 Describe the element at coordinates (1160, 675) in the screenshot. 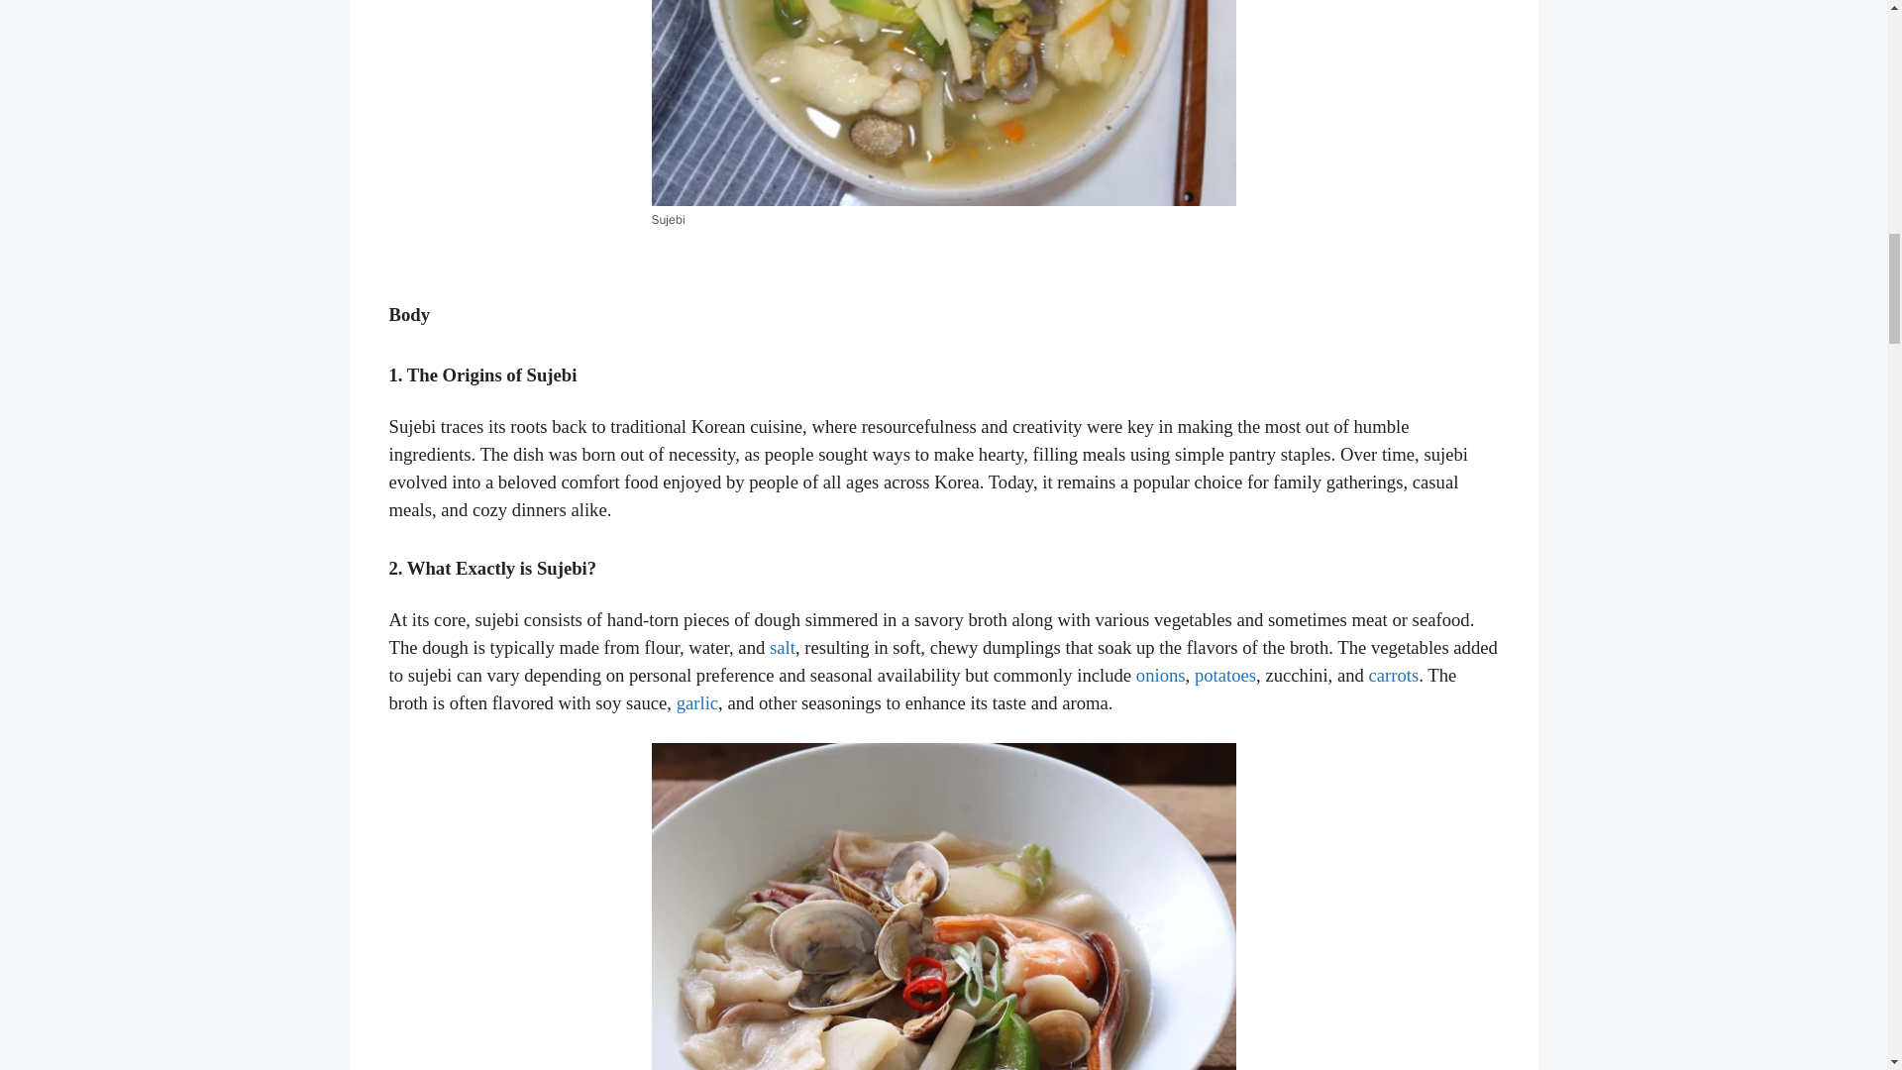

I see `onions` at that location.